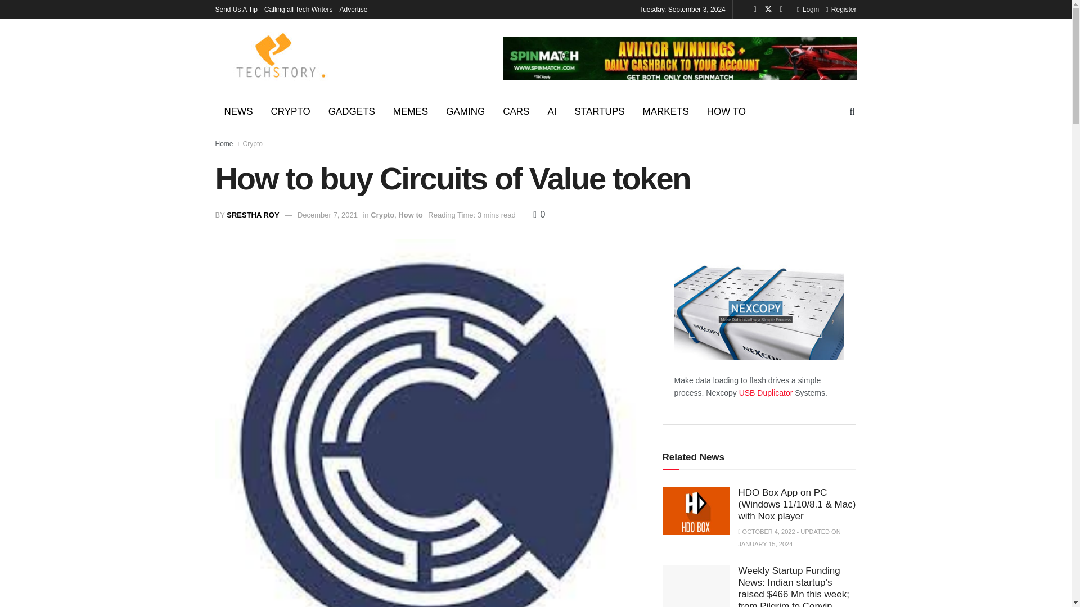 The height and width of the screenshot is (607, 1080). I want to click on HOW TO, so click(726, 111).